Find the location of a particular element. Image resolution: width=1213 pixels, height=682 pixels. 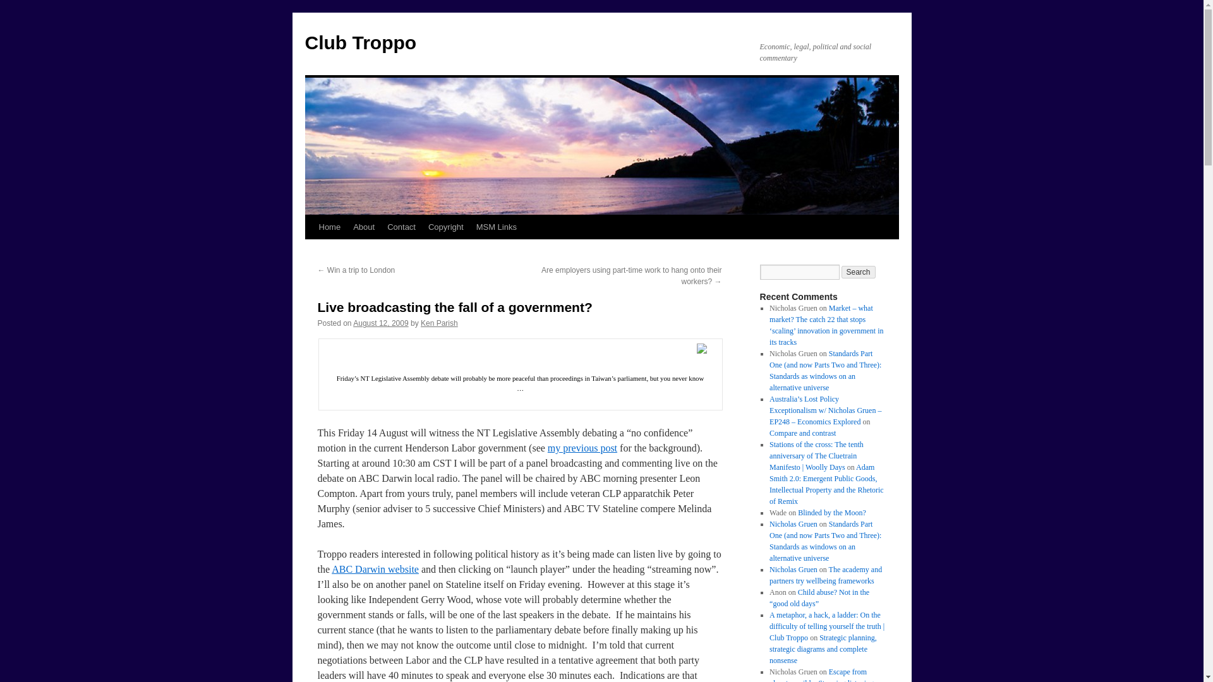

Copyright is located at coordinates (446, 227).